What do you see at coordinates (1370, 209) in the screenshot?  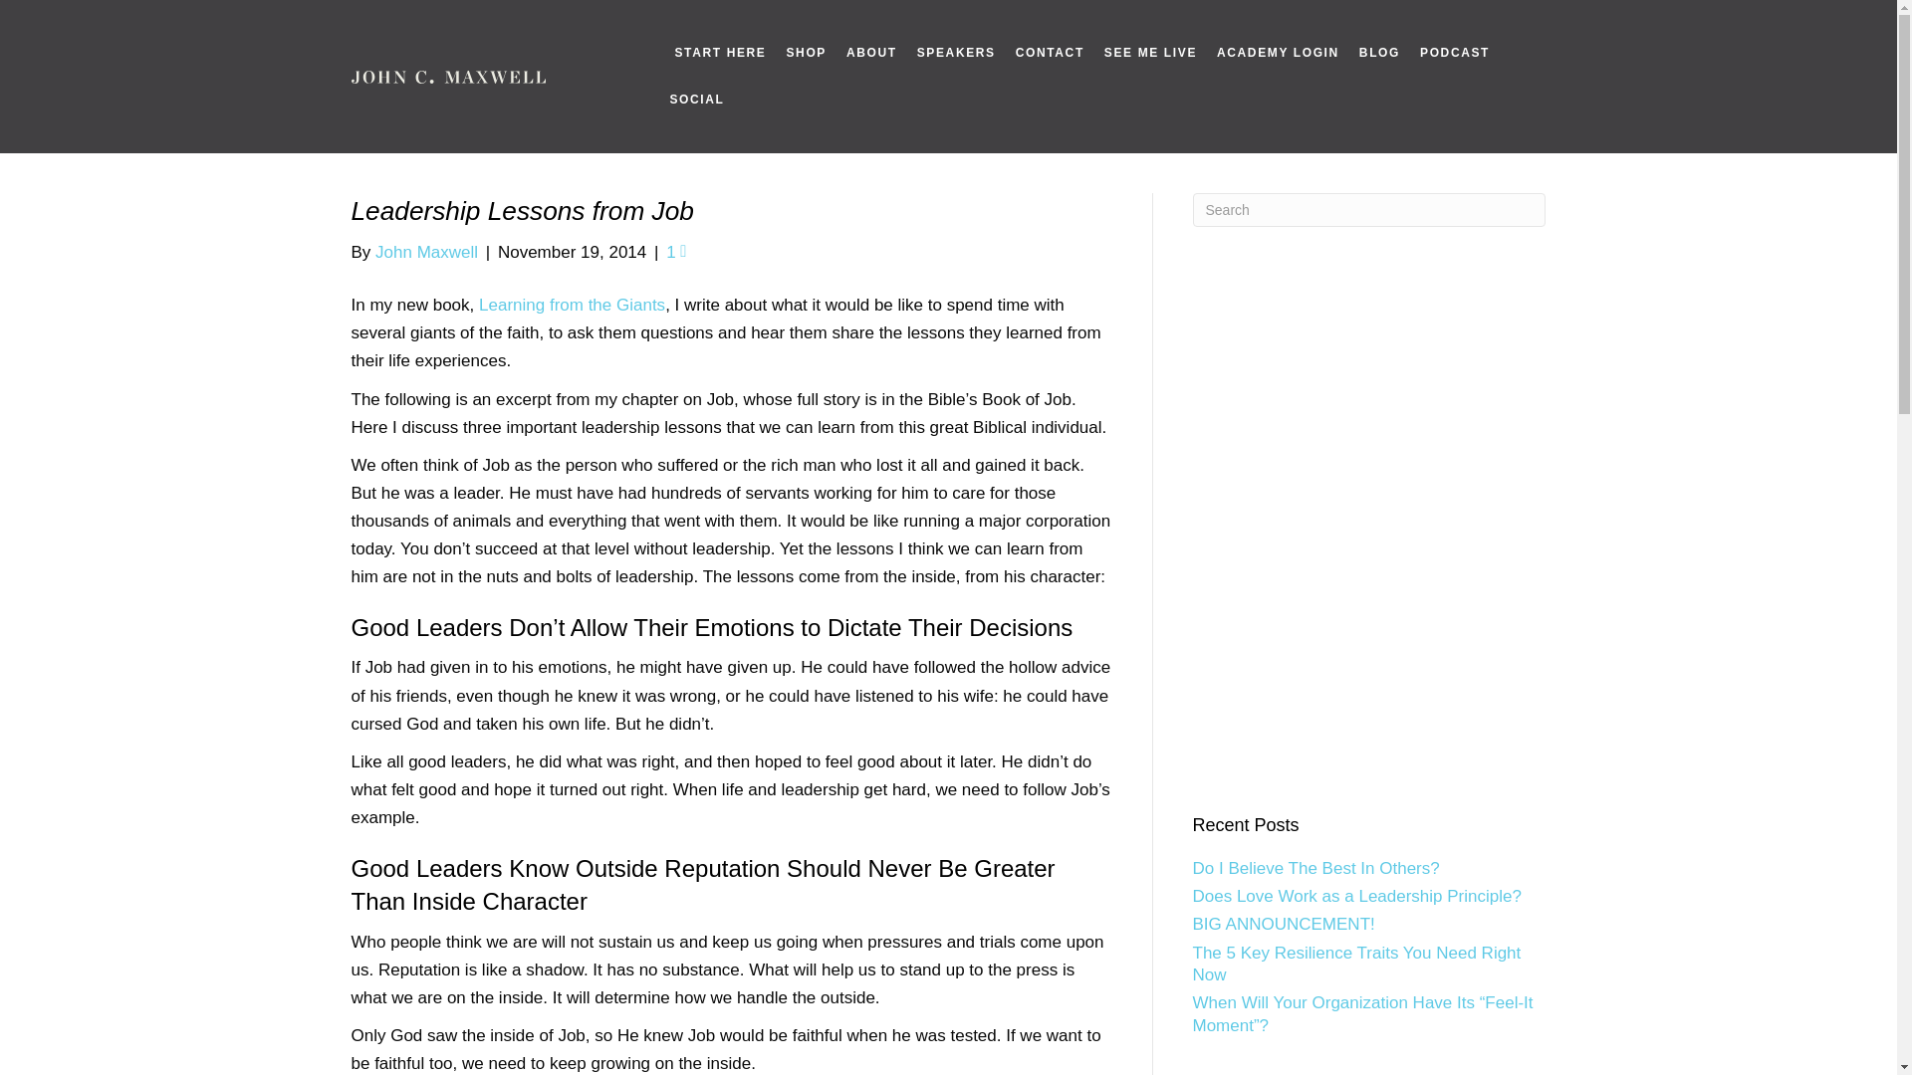 I see `Type and press Enter to search.` at bounding box center [1370, 209].